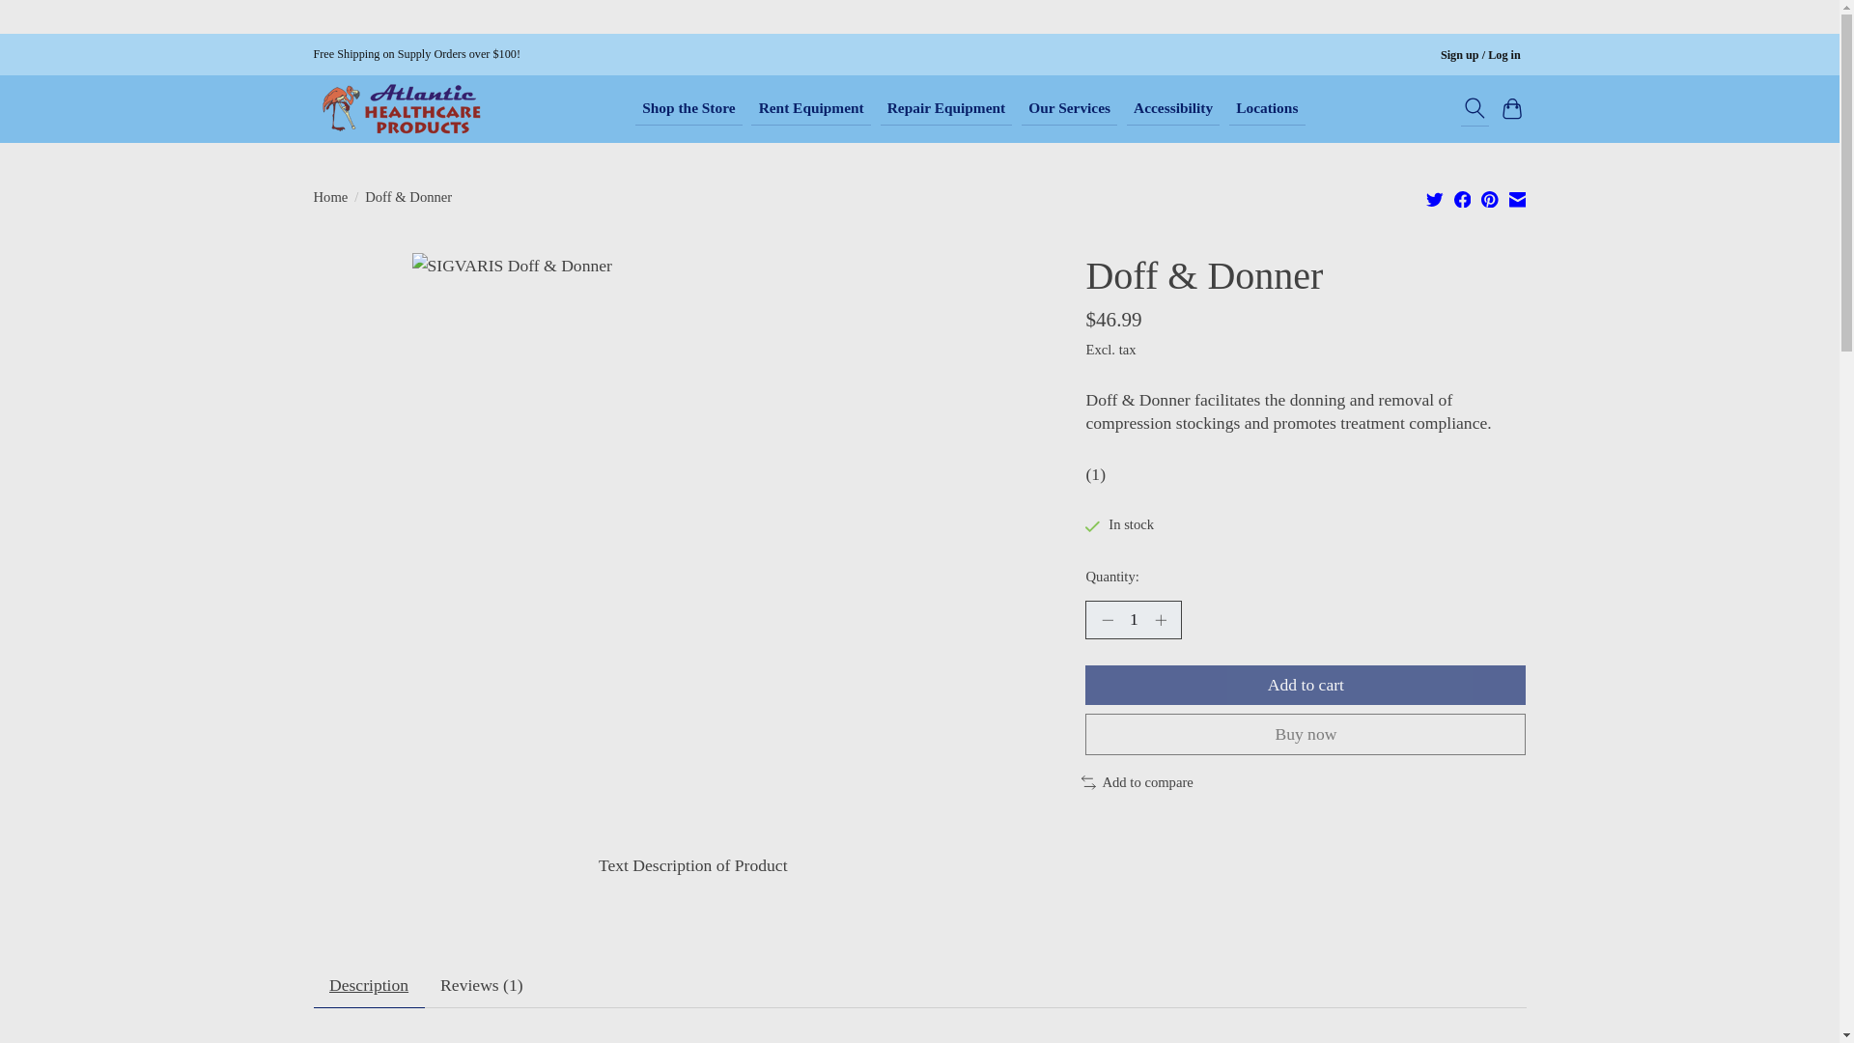 The height and width of the screenshot is (1043, 1854). Describe the element at coordinates (1173, 108) in the screenshot. I see `Accessibility` at that location.